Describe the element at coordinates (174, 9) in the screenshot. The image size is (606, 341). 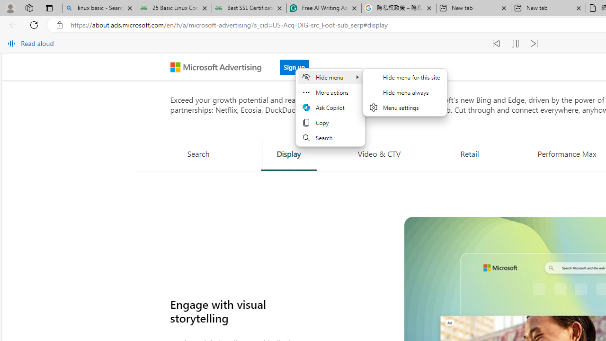
I see `25 Basic Linux Commands For Beginners - GeeksforGeeks` at that location.